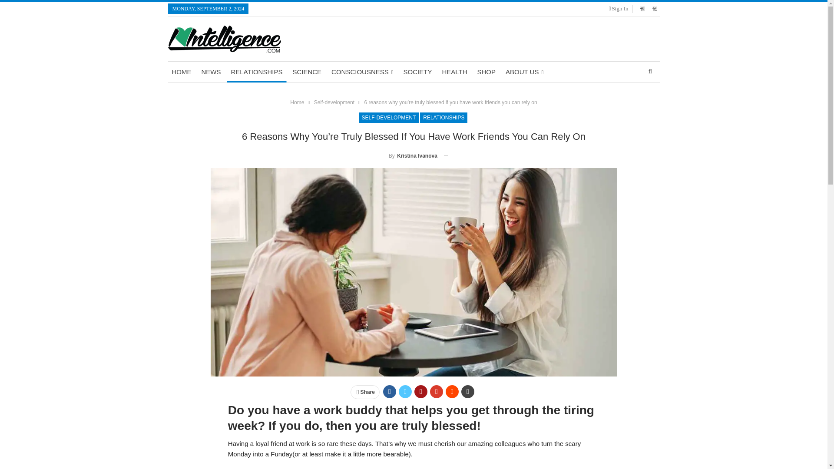 Image resolution: width=834 pixels, height=469 pixels. Describe the element at coordinates (524, 72) in the screenshot. I see `ABOUT US` at that location.